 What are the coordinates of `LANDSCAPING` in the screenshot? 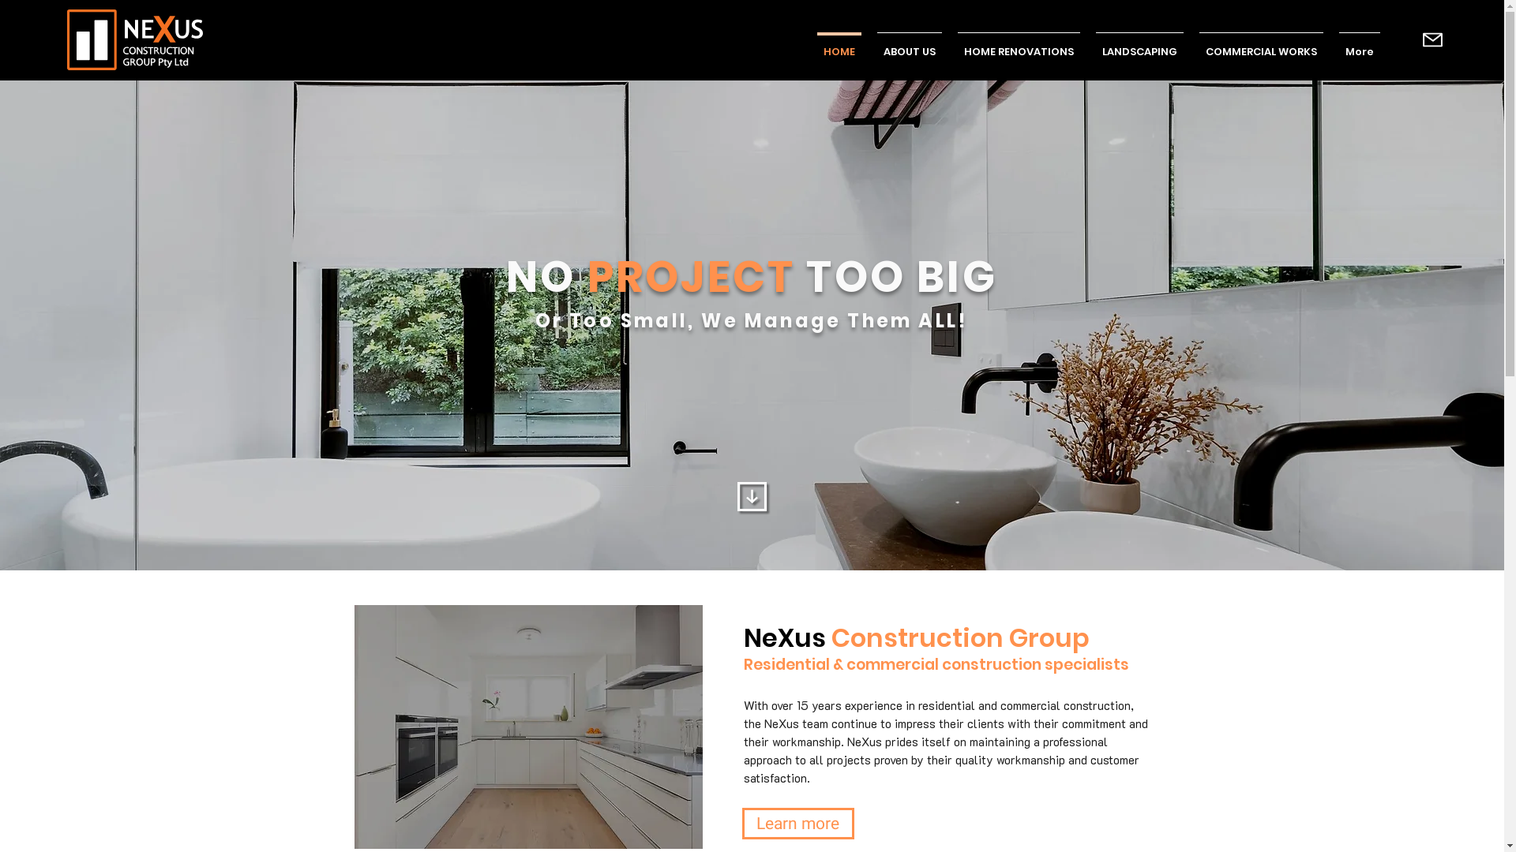 It's located at (1140, 45).